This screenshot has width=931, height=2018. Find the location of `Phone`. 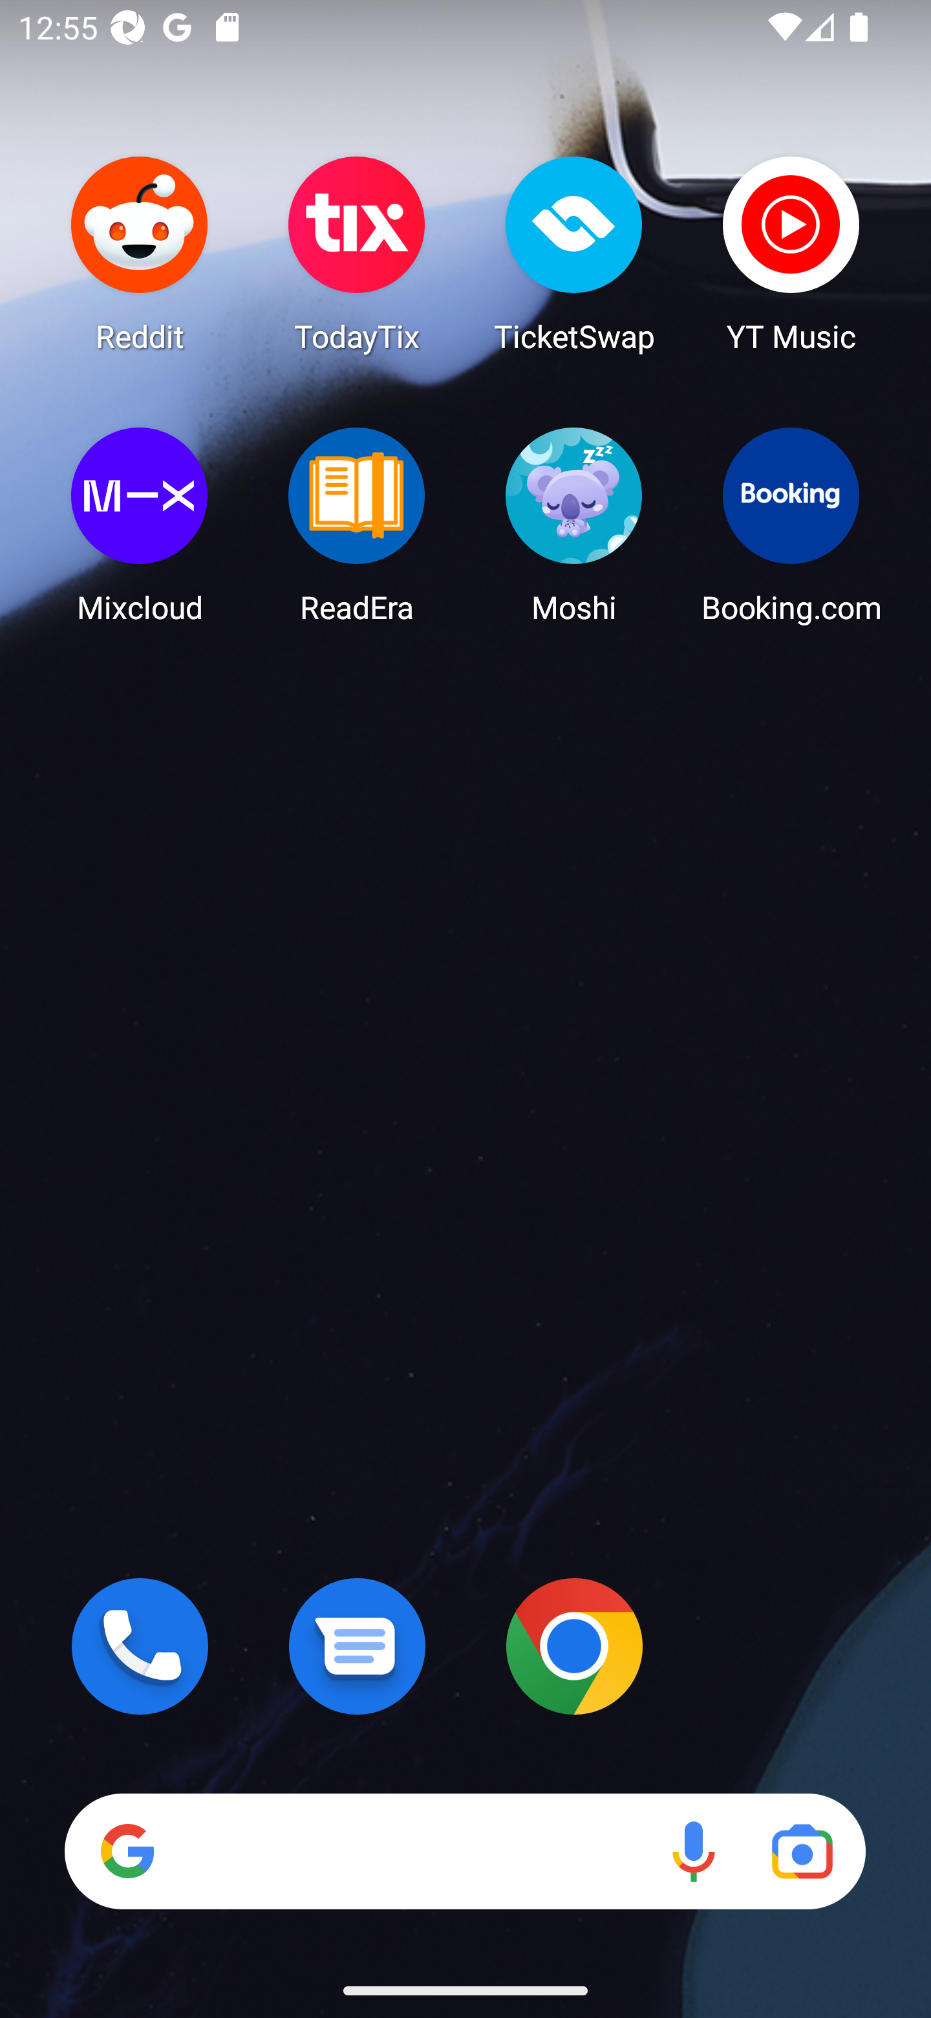

Phone is located at coordinates (140, 1646).